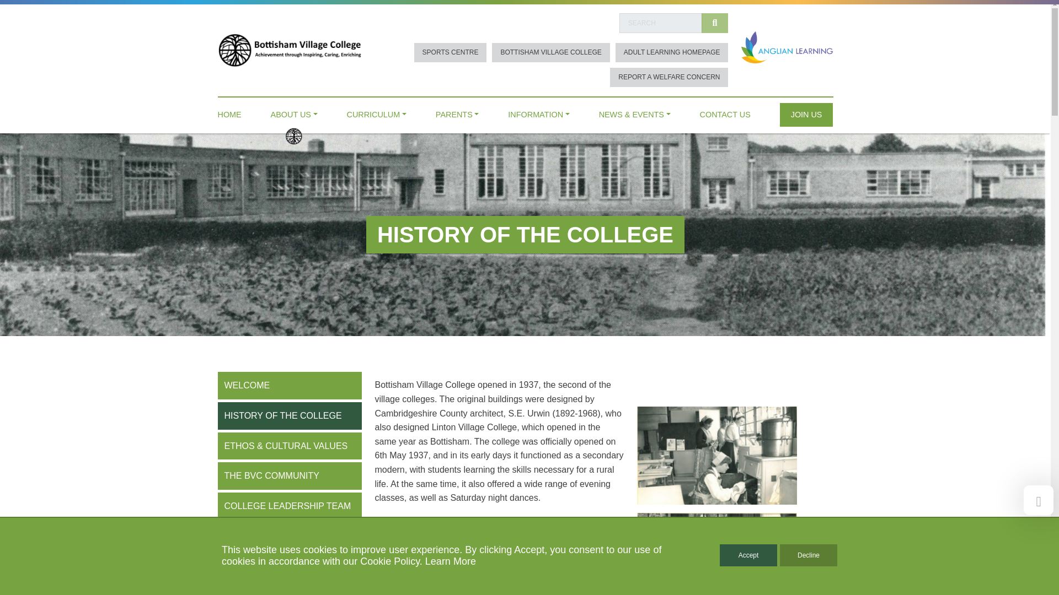  What do you see at coordinates (450, 52) in the screenshot?
I see `SPORTS CENTRE` at bounding box center [450, 52].